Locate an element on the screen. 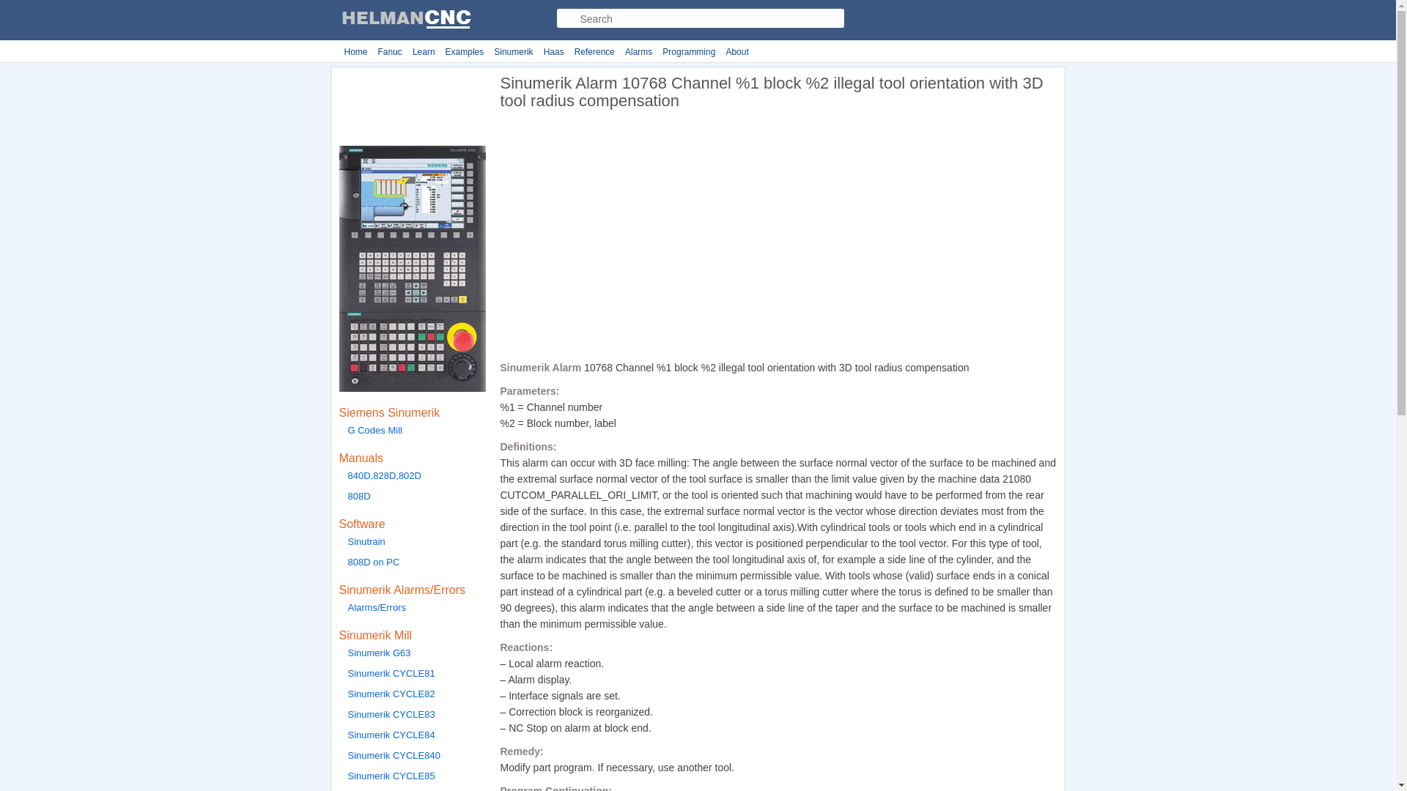 This screenshot has width=1407, height=791. Fanuc is located at coordinates (390, 52).